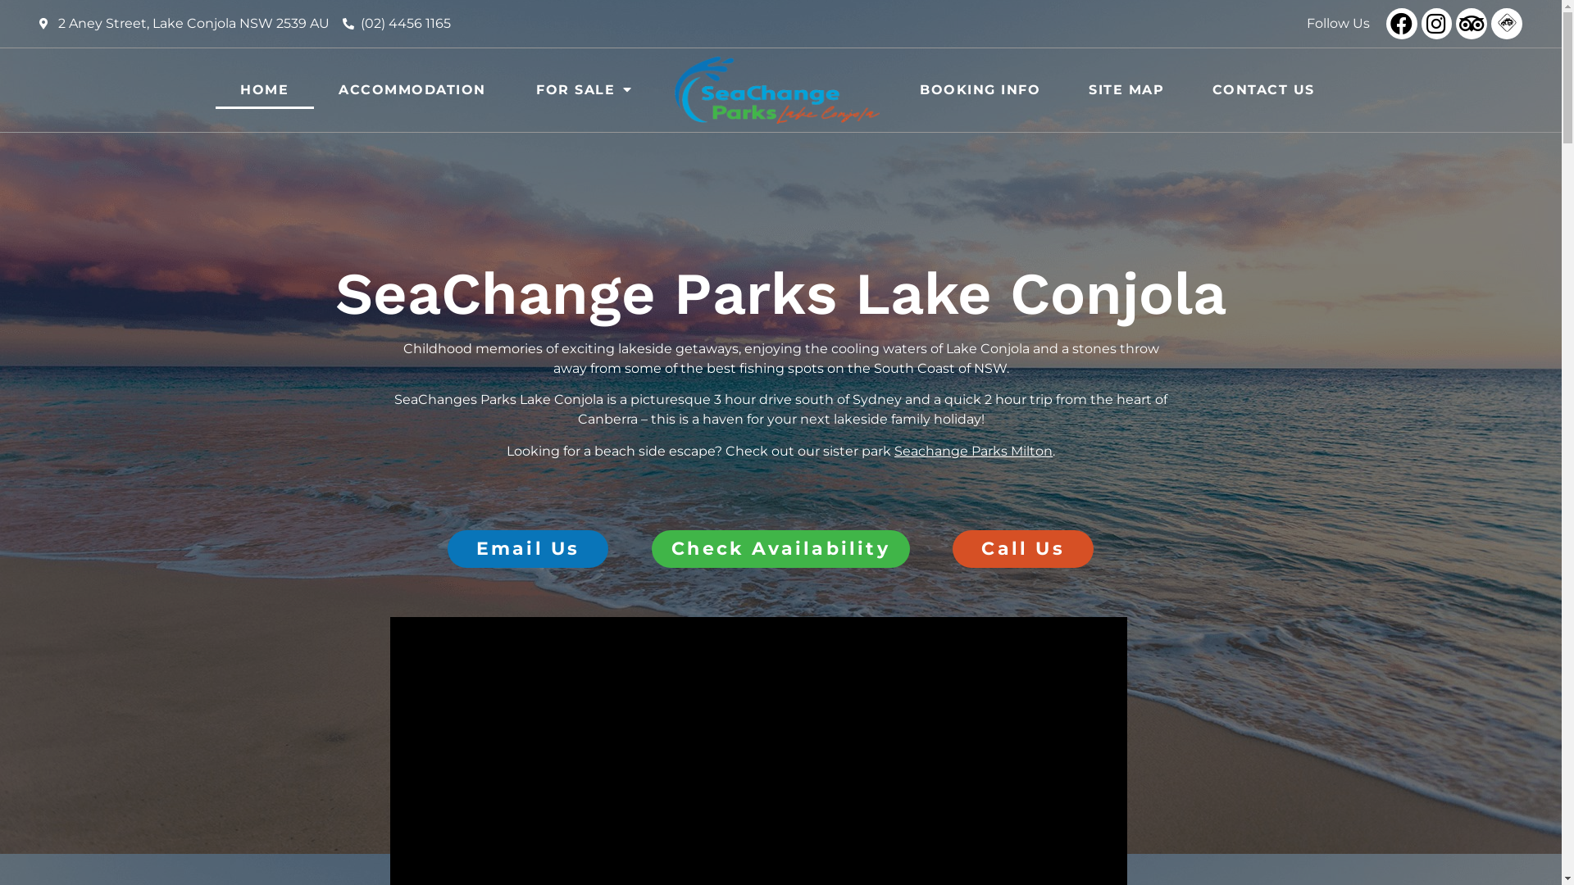 The image size is (1574, 885). What do you see at coordinates (264, 90) in the screenshot?
I see `HOME` at bounding box center [264, 90].